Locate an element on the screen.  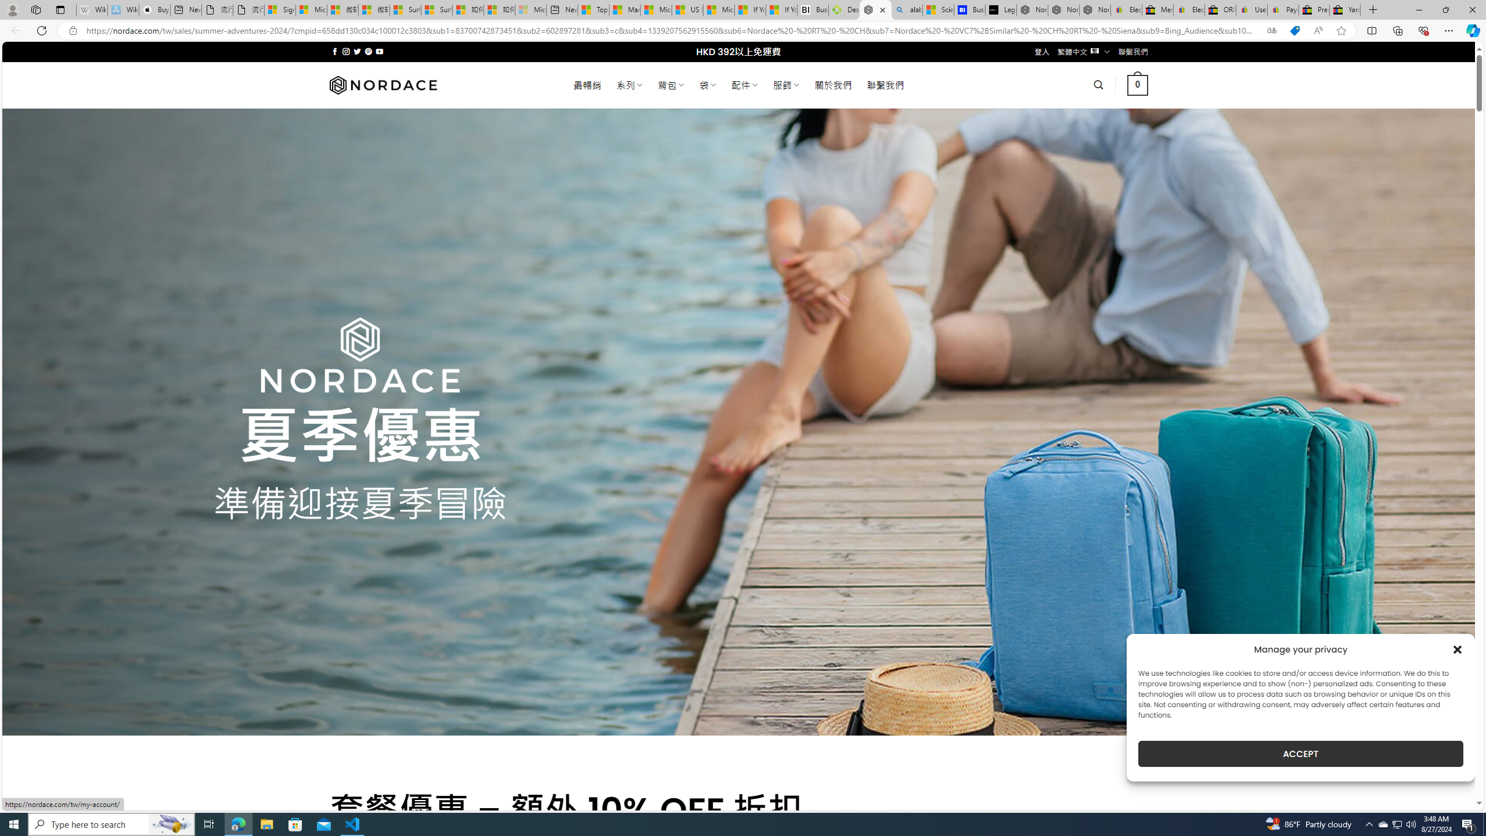
Payments Terms of Use | eBay.com is located at coordinates (1283, 10).